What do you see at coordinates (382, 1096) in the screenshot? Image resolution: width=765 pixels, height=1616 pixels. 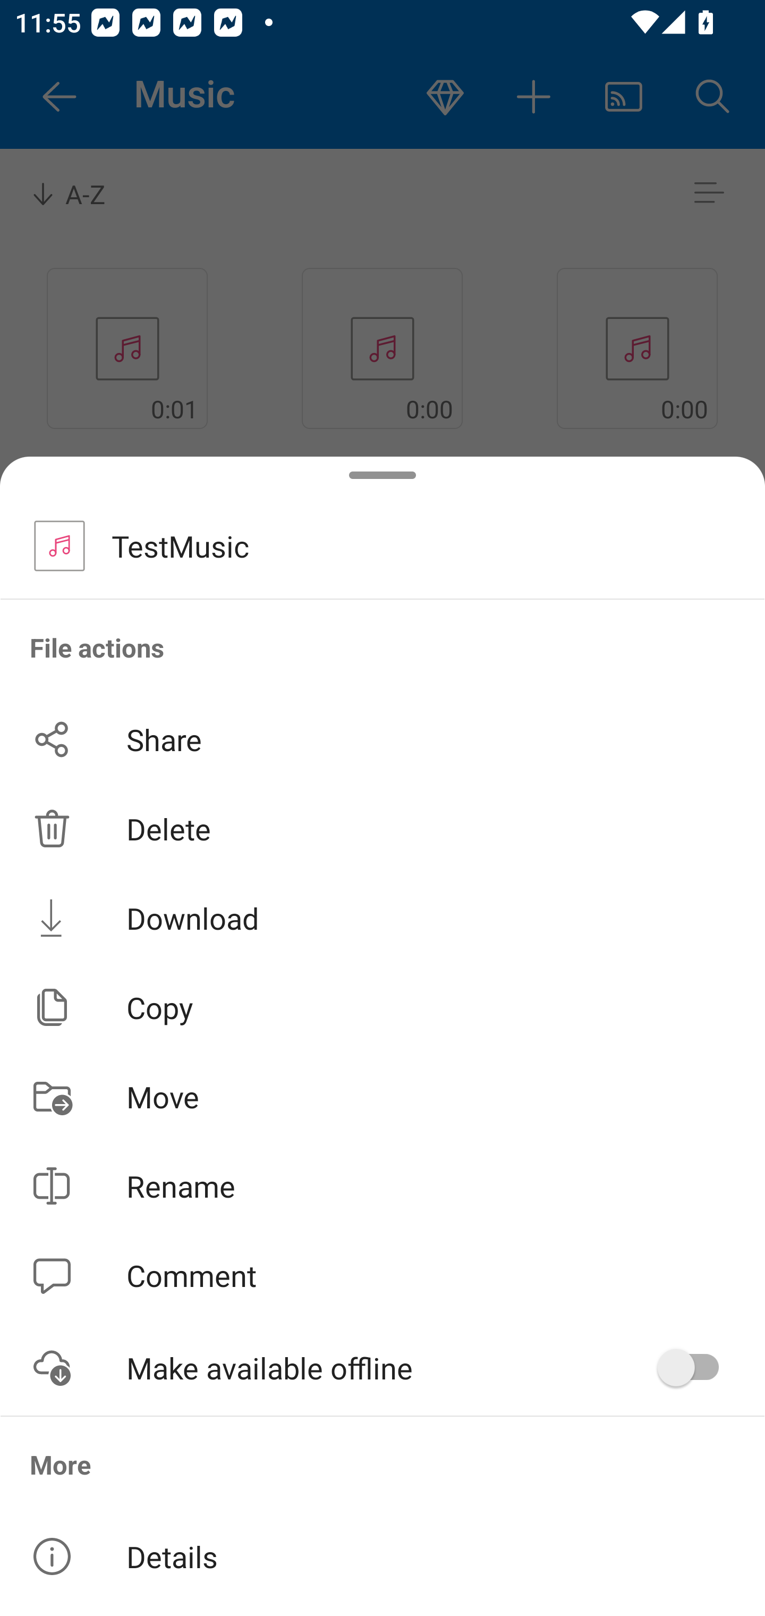 I see `Move button Move` at bounding box center [382, 1096].